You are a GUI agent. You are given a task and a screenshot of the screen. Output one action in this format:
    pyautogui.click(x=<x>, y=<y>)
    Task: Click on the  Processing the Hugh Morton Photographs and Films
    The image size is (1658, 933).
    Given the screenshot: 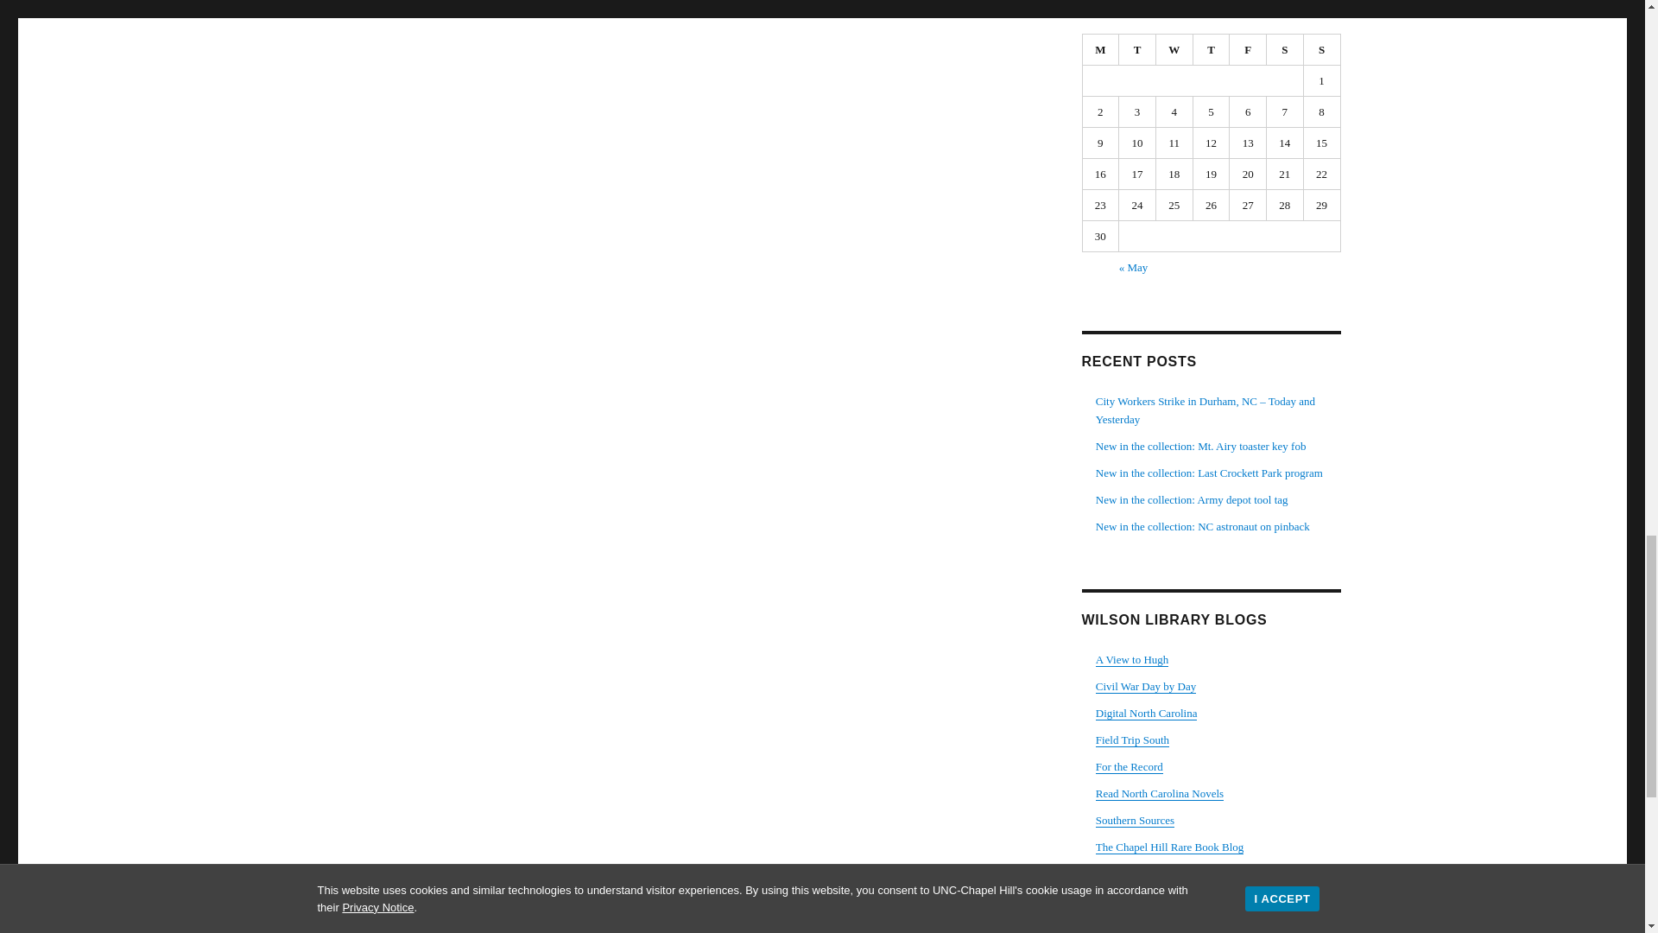 What is the action you would take?
    pyautogui.click(x=1132, y=660)
    